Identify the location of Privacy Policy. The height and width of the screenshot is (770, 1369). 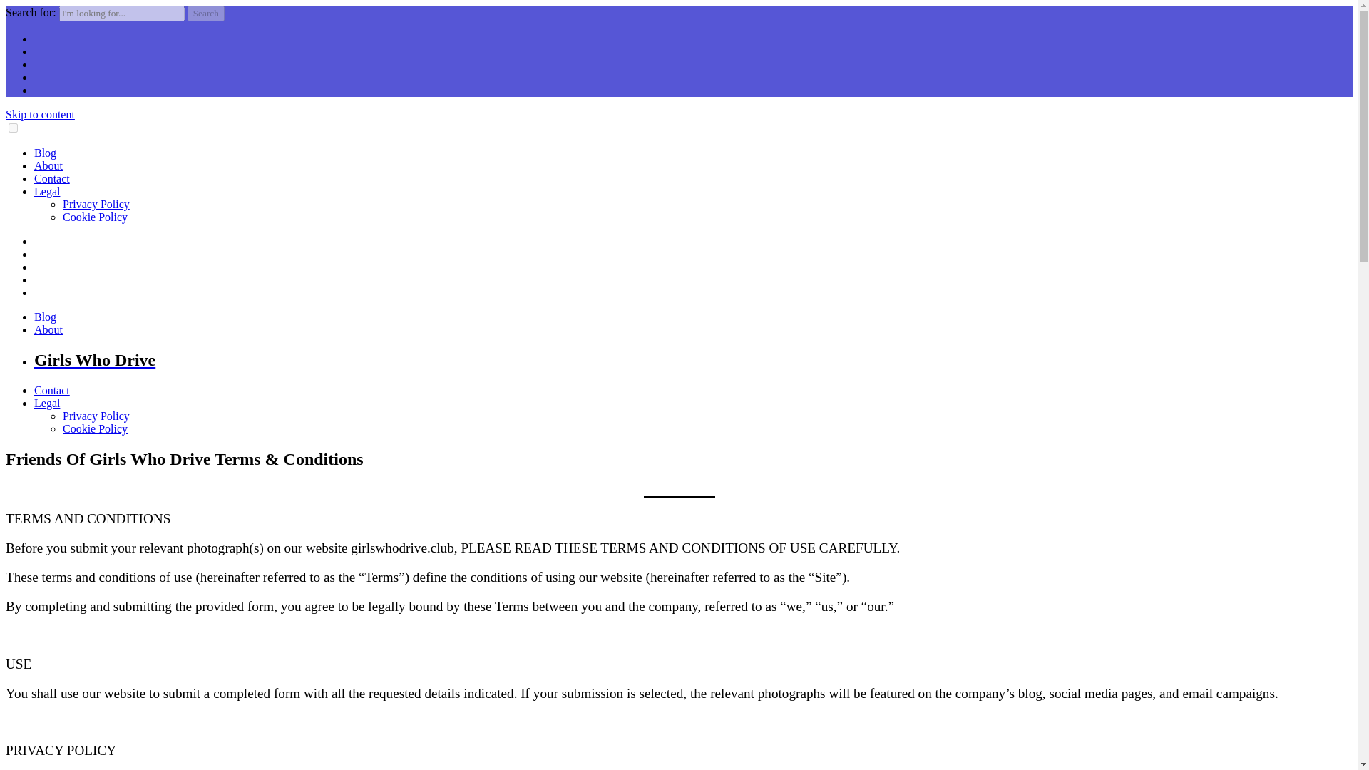
(96, 415).